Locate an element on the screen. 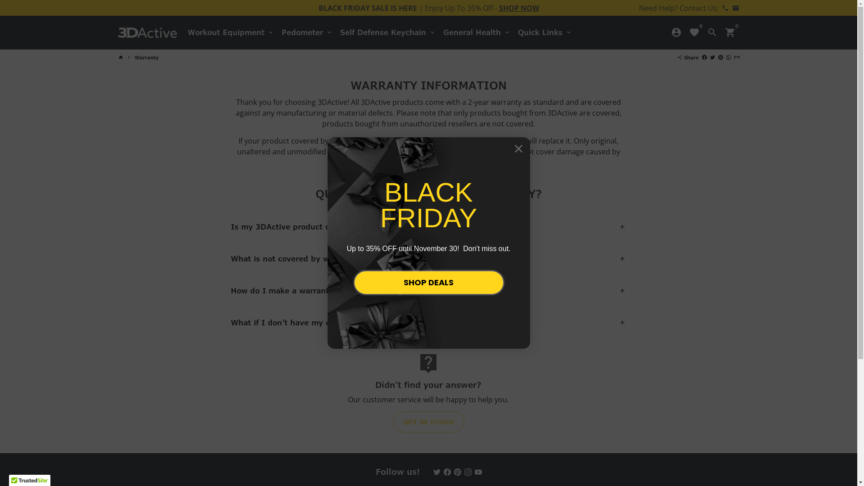  search is located at coordinates (712, 32).